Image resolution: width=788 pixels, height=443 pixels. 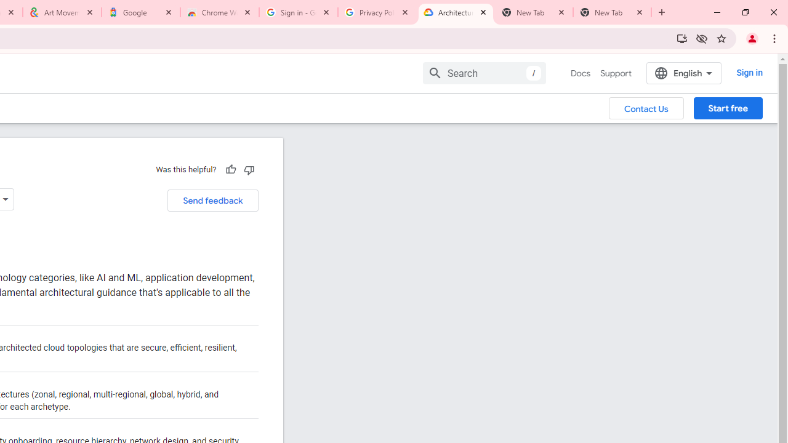 I want to click on Install Google Cloud, so click(x=682, y=38).